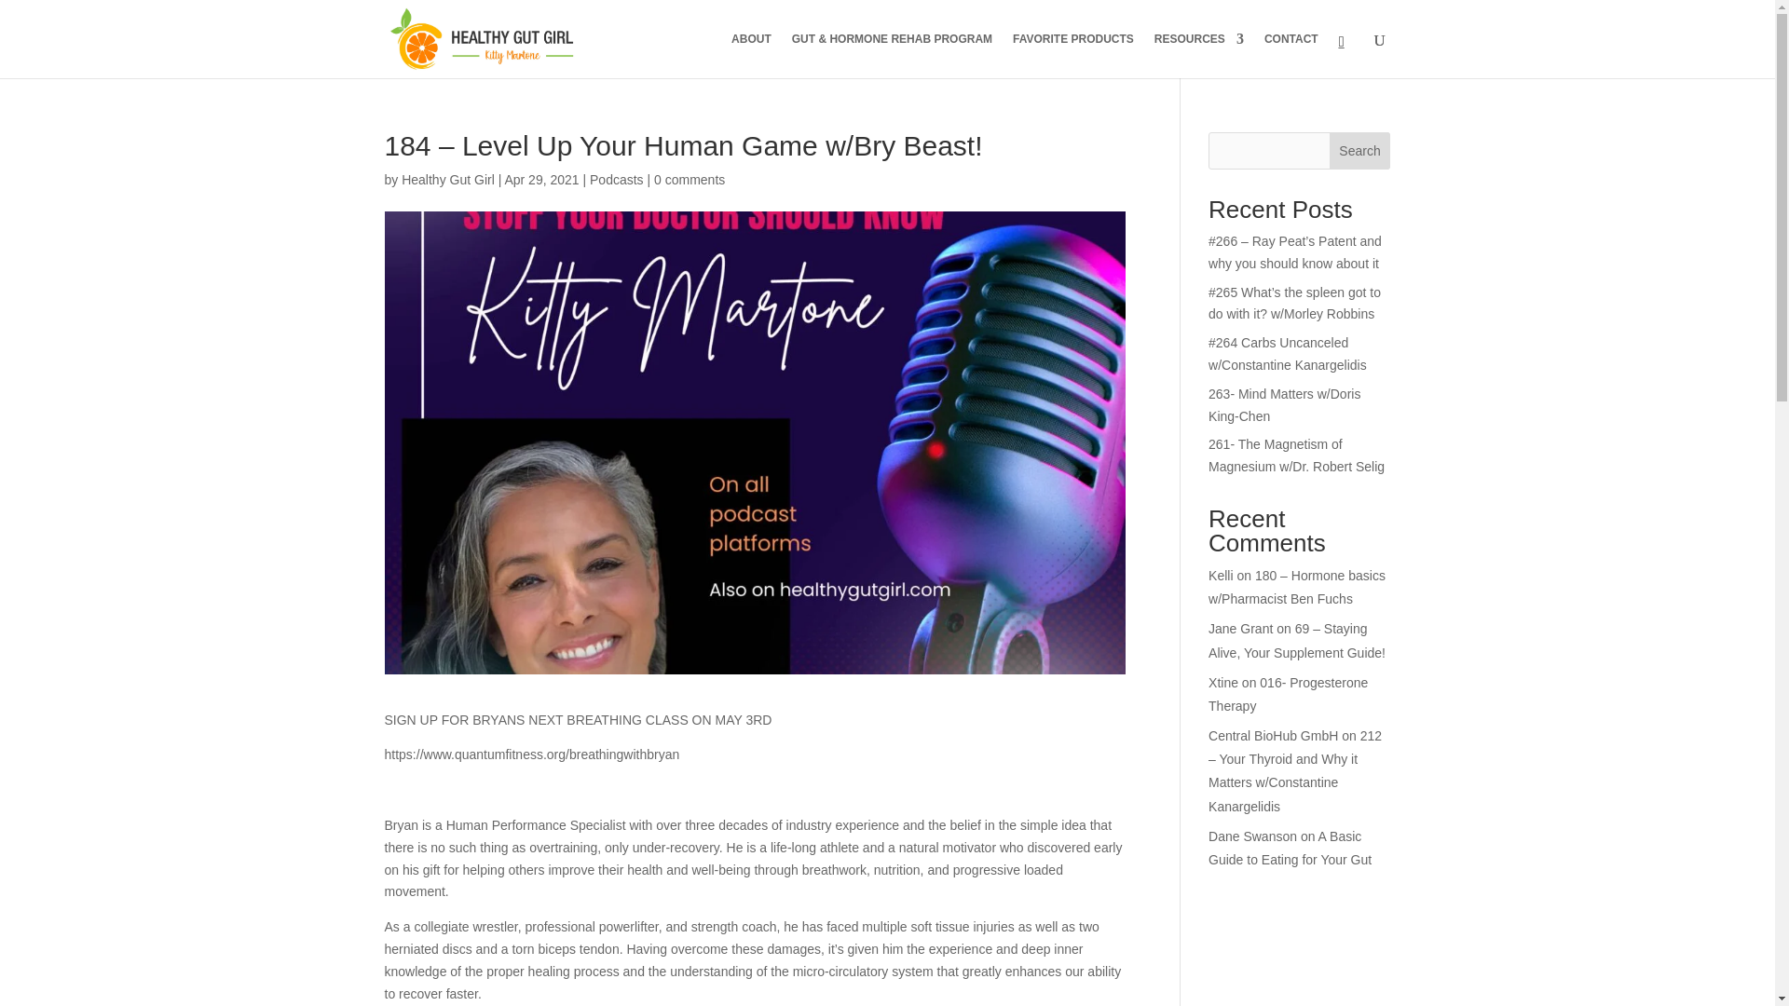 The image size is (1789, 1006). What do you see at coordinates (1252, 836) in the screenshot?
I see `Dane Swanson` at bounding box center [1252, 836].